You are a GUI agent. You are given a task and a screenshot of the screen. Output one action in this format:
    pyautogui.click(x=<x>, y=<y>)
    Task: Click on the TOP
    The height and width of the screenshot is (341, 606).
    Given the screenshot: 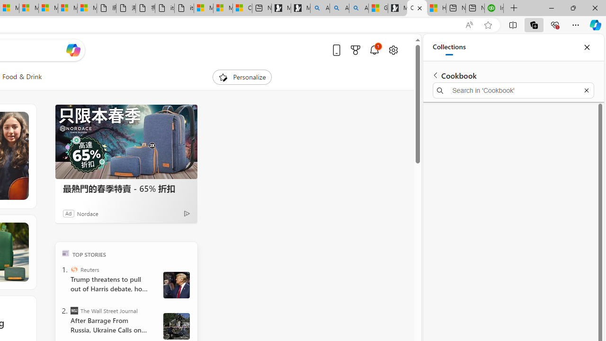 What is the action you would take?
    pyautogui.click(x=65, y=253)
    